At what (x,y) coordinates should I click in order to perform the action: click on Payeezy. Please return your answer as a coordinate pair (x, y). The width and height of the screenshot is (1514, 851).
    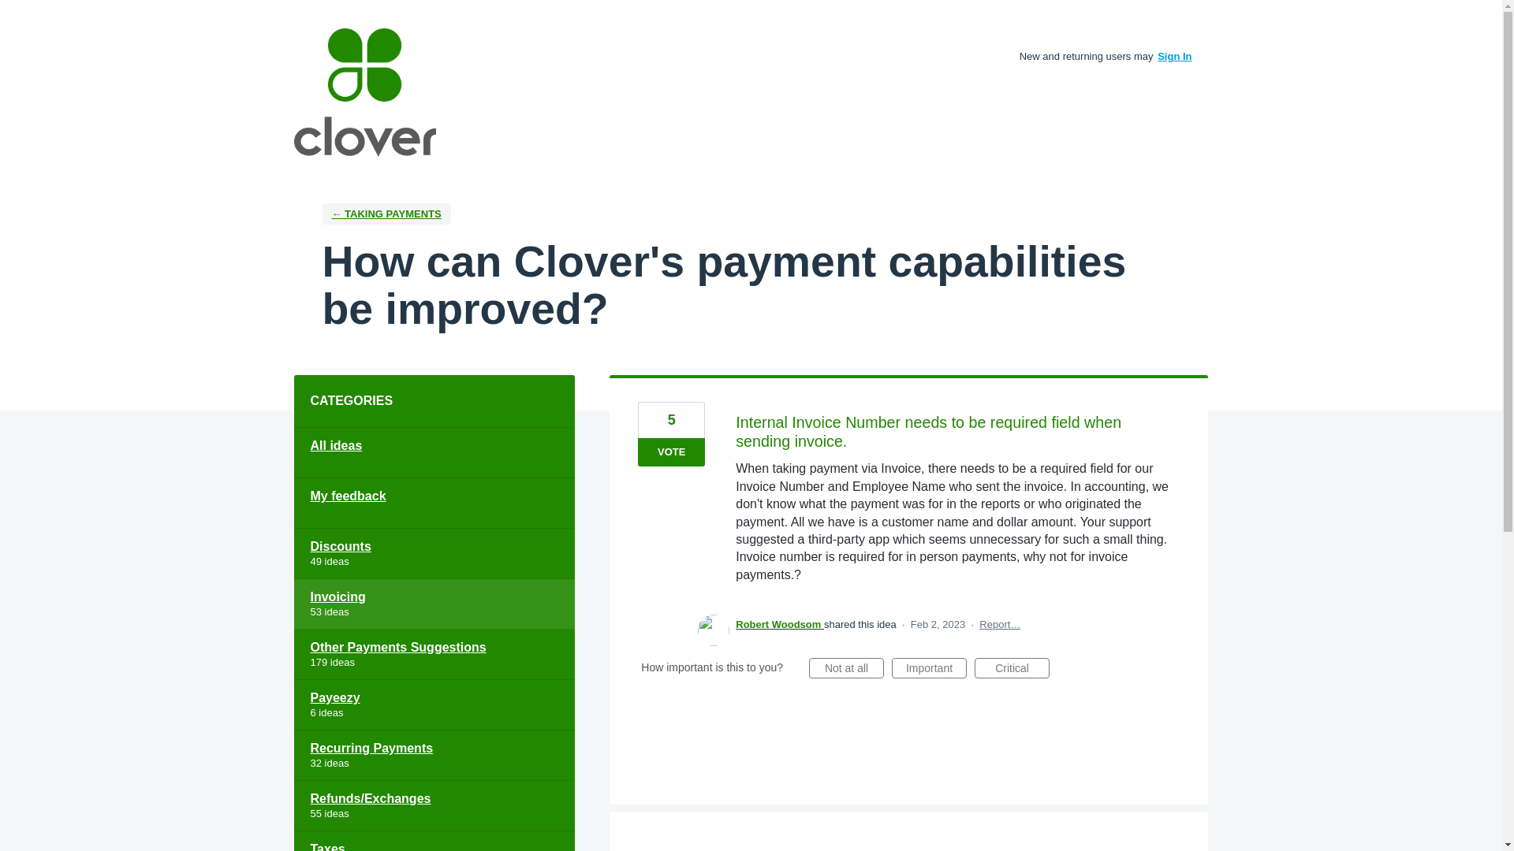
    Looking at the image, I should click on (434, 704).